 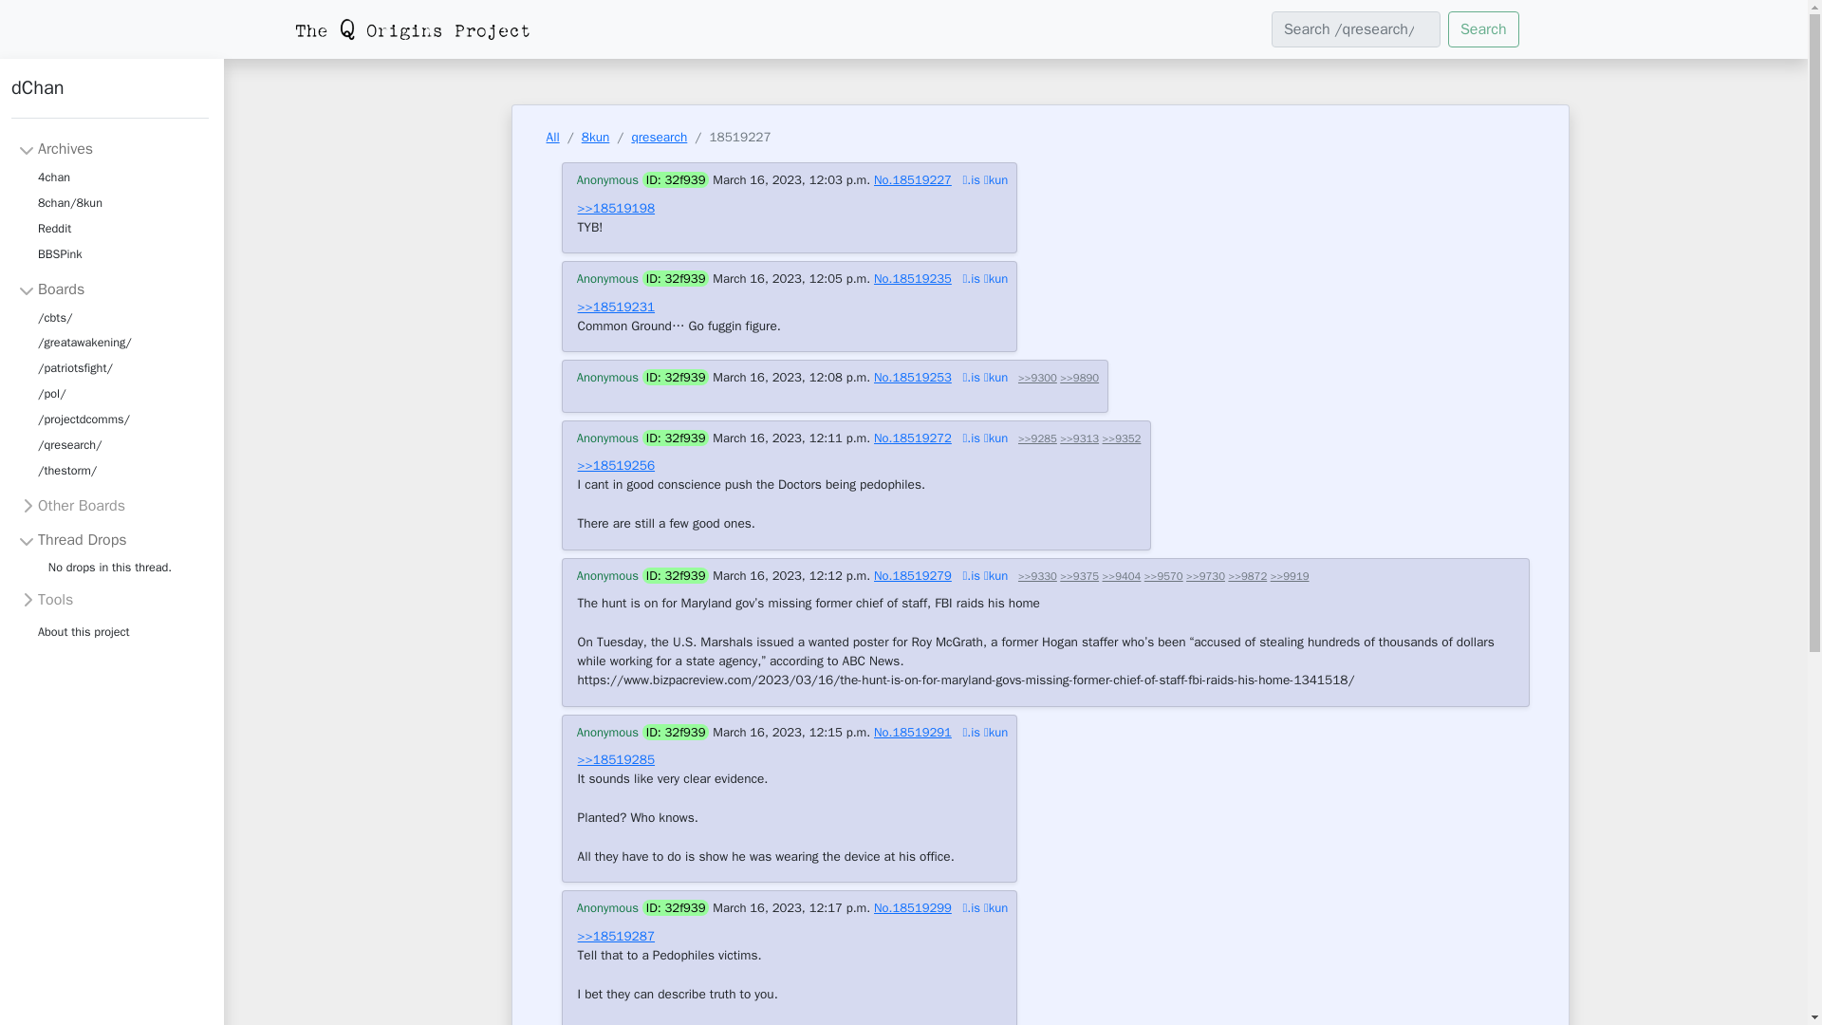 What do you see at coordinates (54, 177) in the screenshot?
I see `4chan` at bounding box center [54, 177].